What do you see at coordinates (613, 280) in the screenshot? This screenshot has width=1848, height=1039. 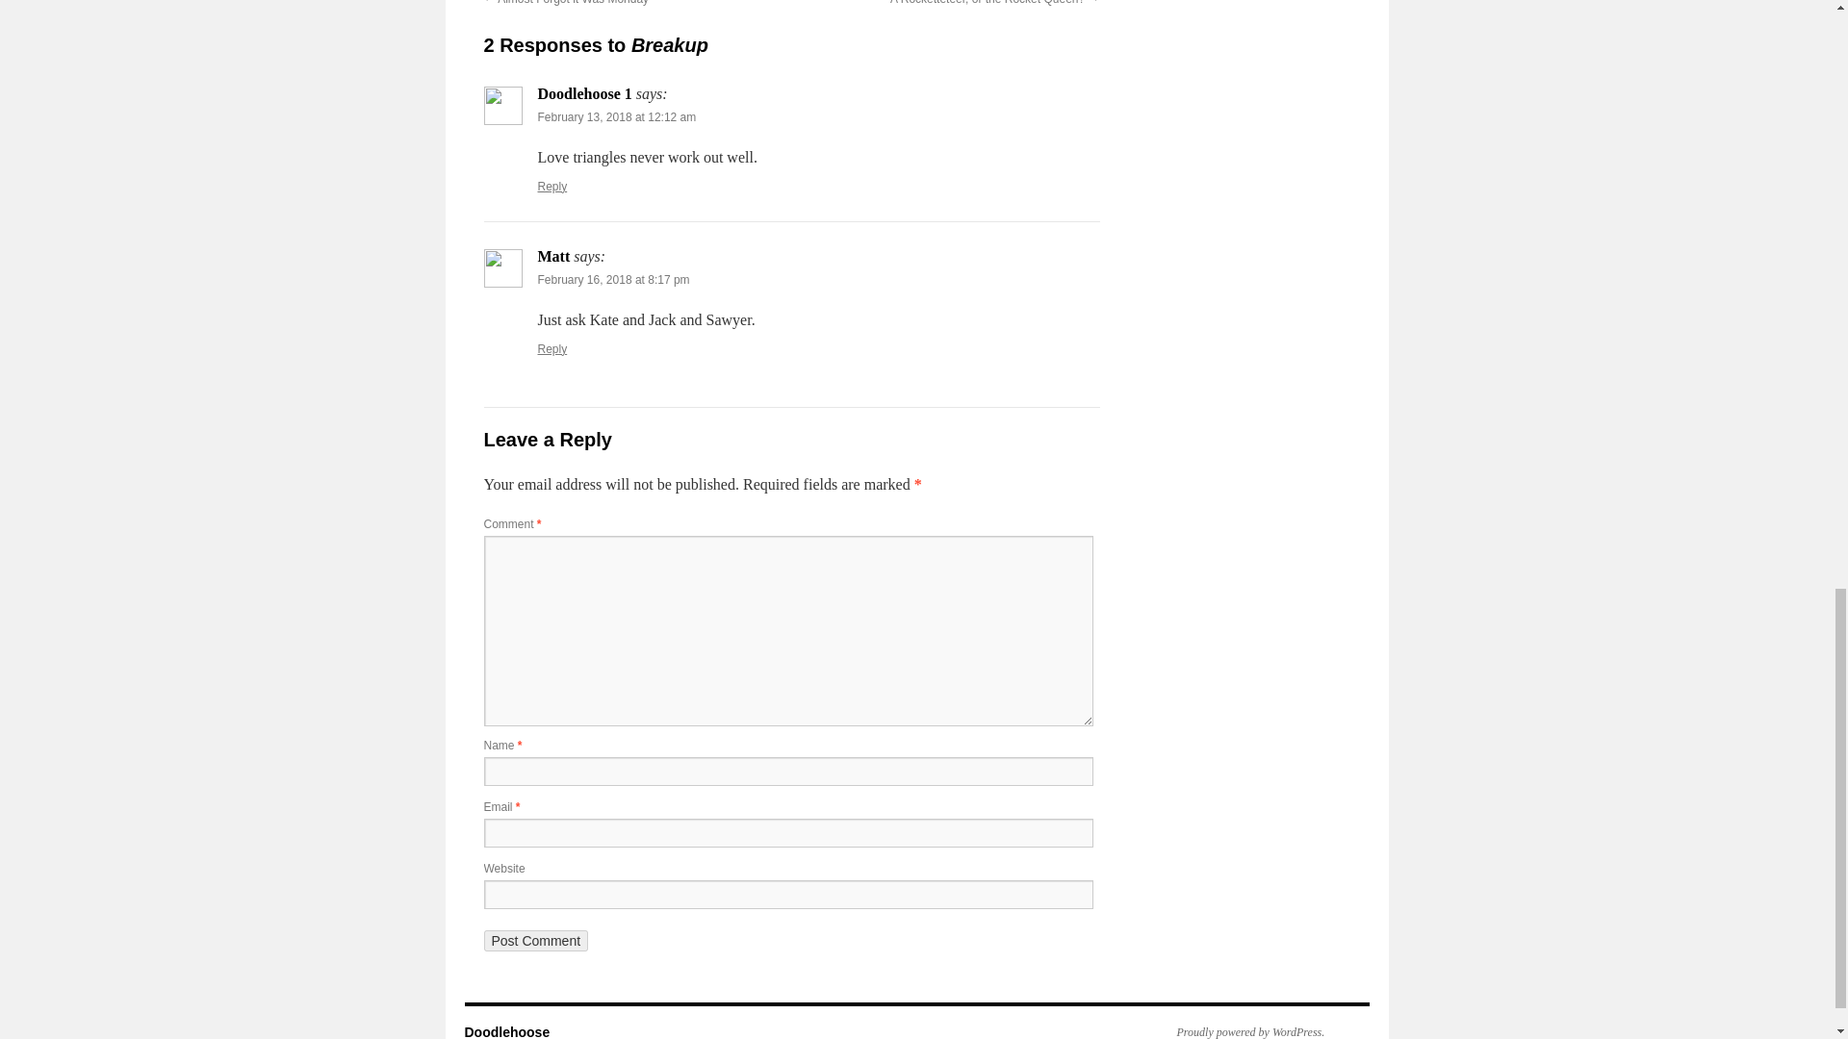 I see `February 16, 2018 at 8:17 pm` at bounding box center [613, 280].